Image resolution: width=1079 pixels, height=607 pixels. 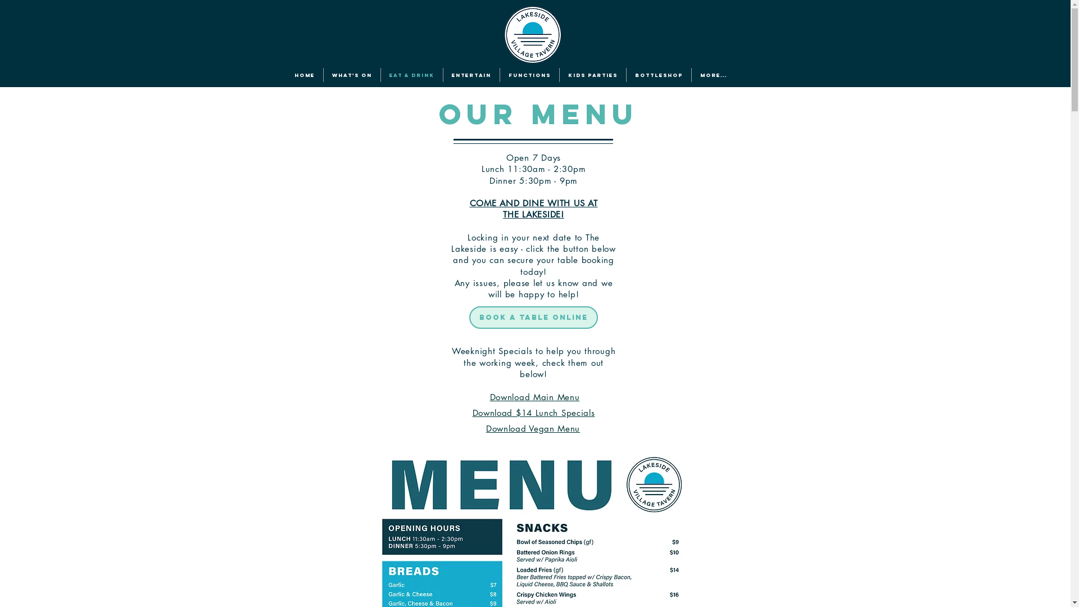 What do you see at coordinates (352, 75) in the screenshot?
I see `WHAT'S ON` at bounding box center [352, 75].